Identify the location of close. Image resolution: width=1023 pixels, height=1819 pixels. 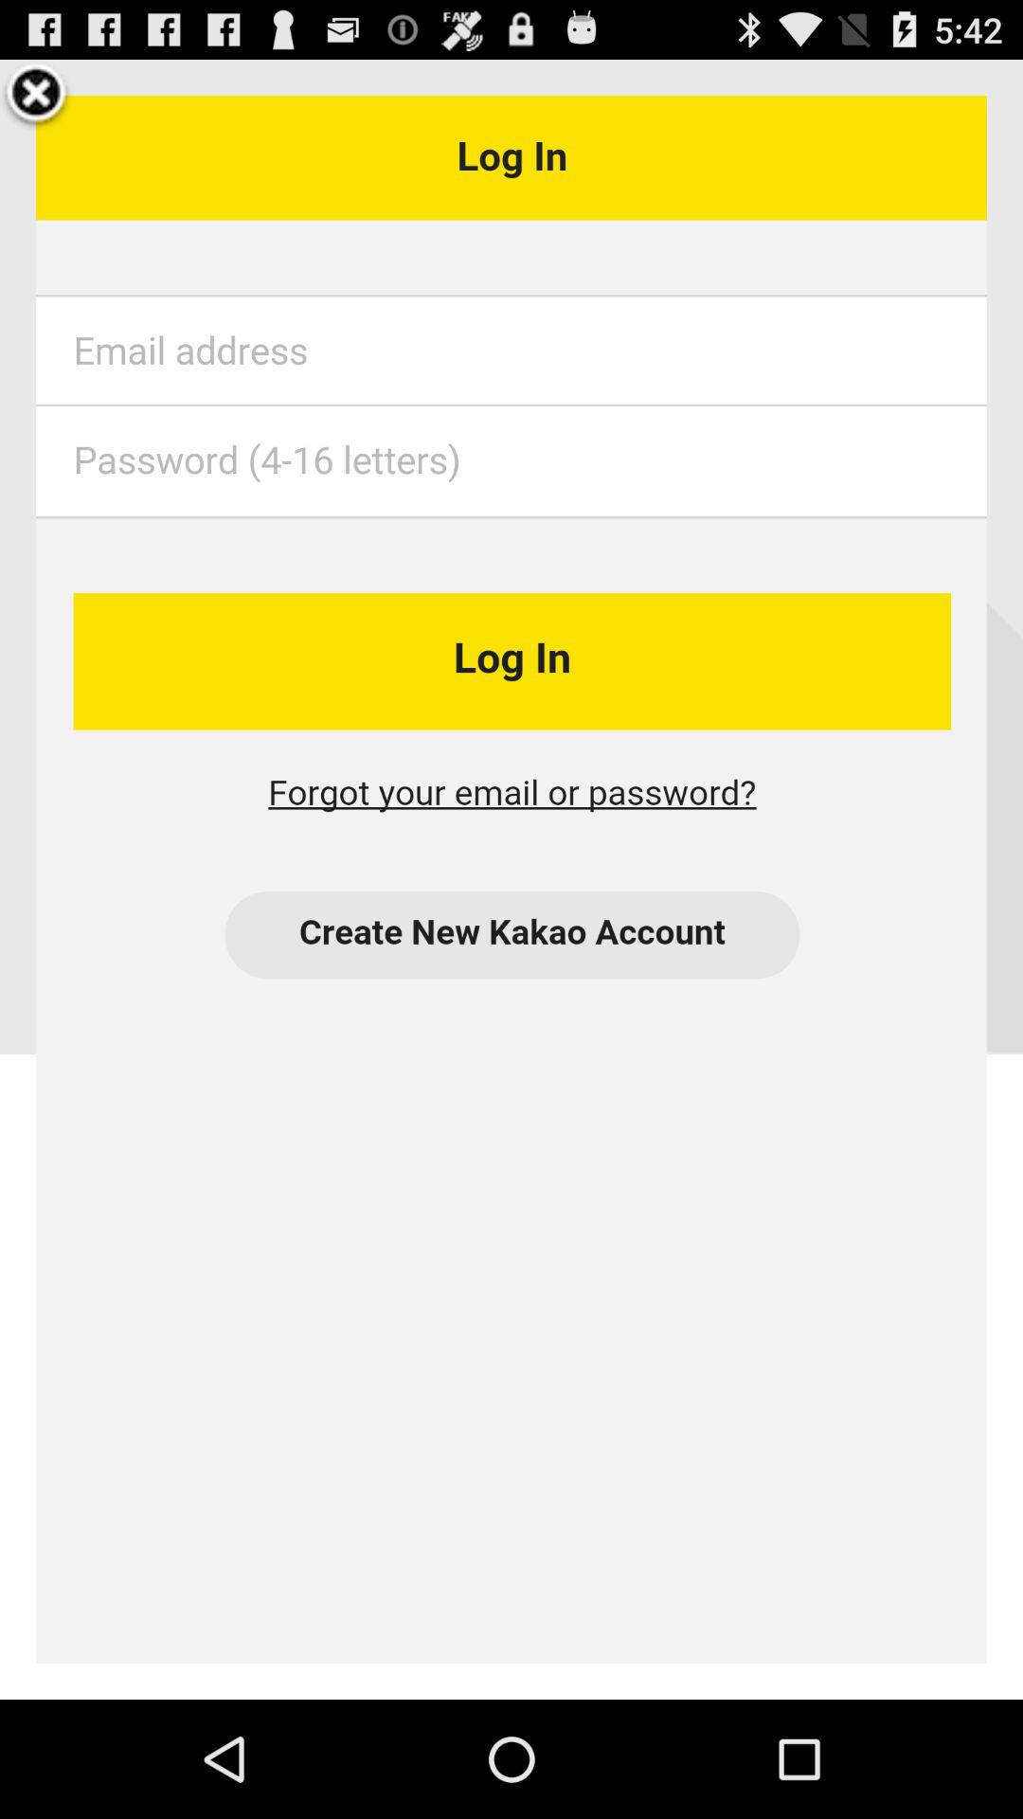
(36, 96).